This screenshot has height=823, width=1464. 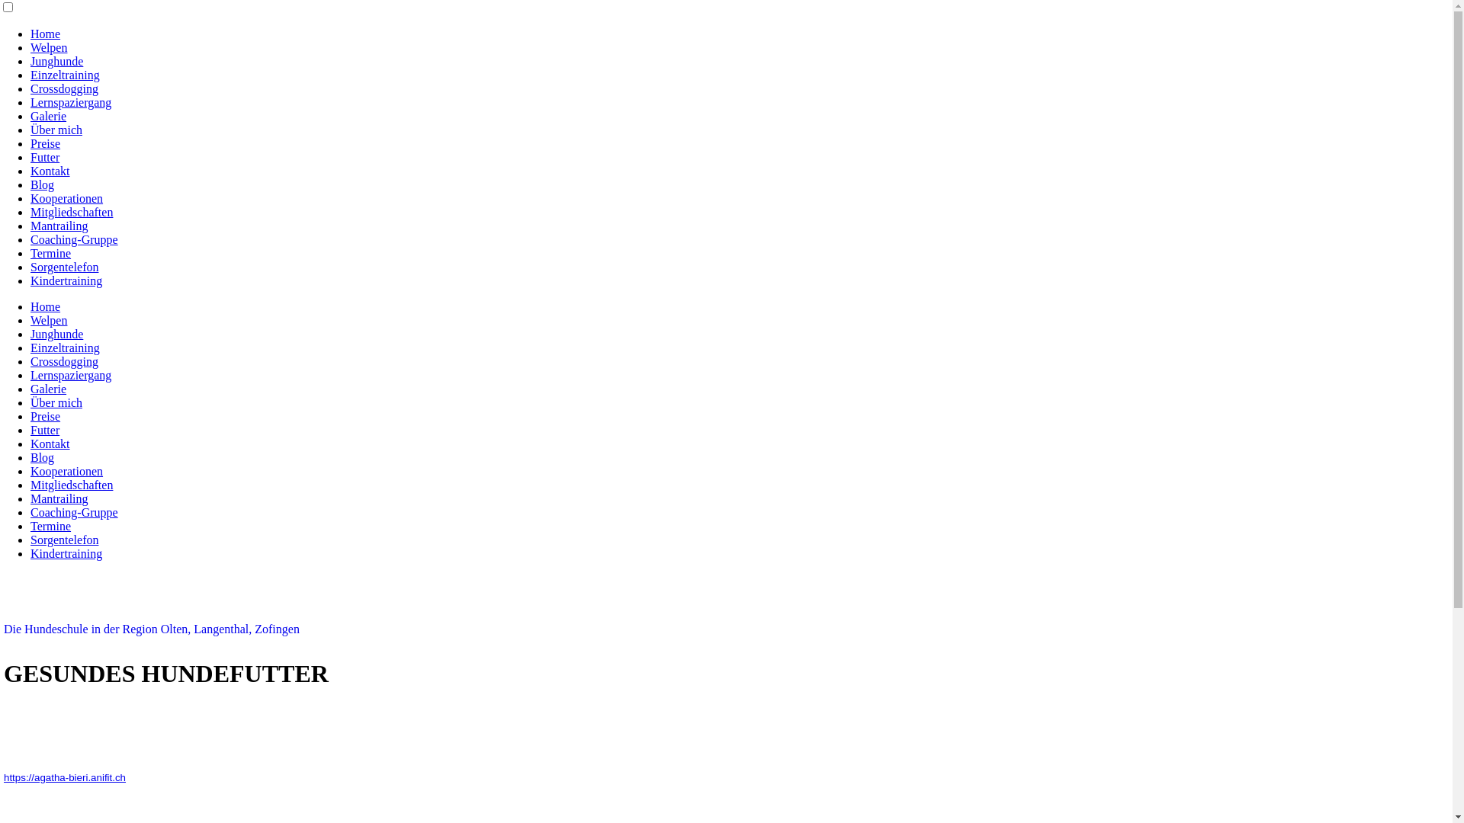 I want to click on Preise, so click(x=46, y=416).